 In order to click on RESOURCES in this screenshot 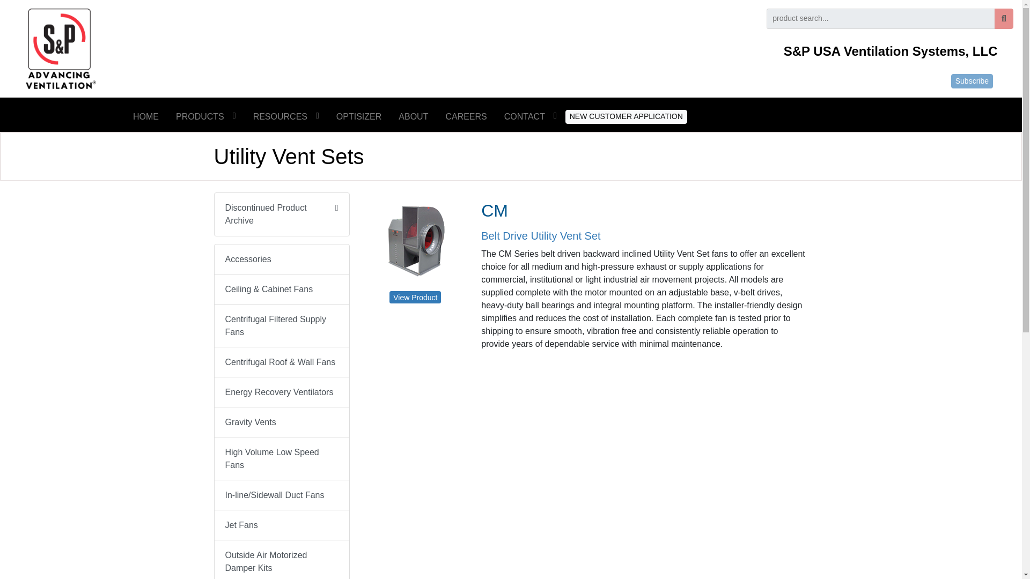, I will do `click(286, 117)`.